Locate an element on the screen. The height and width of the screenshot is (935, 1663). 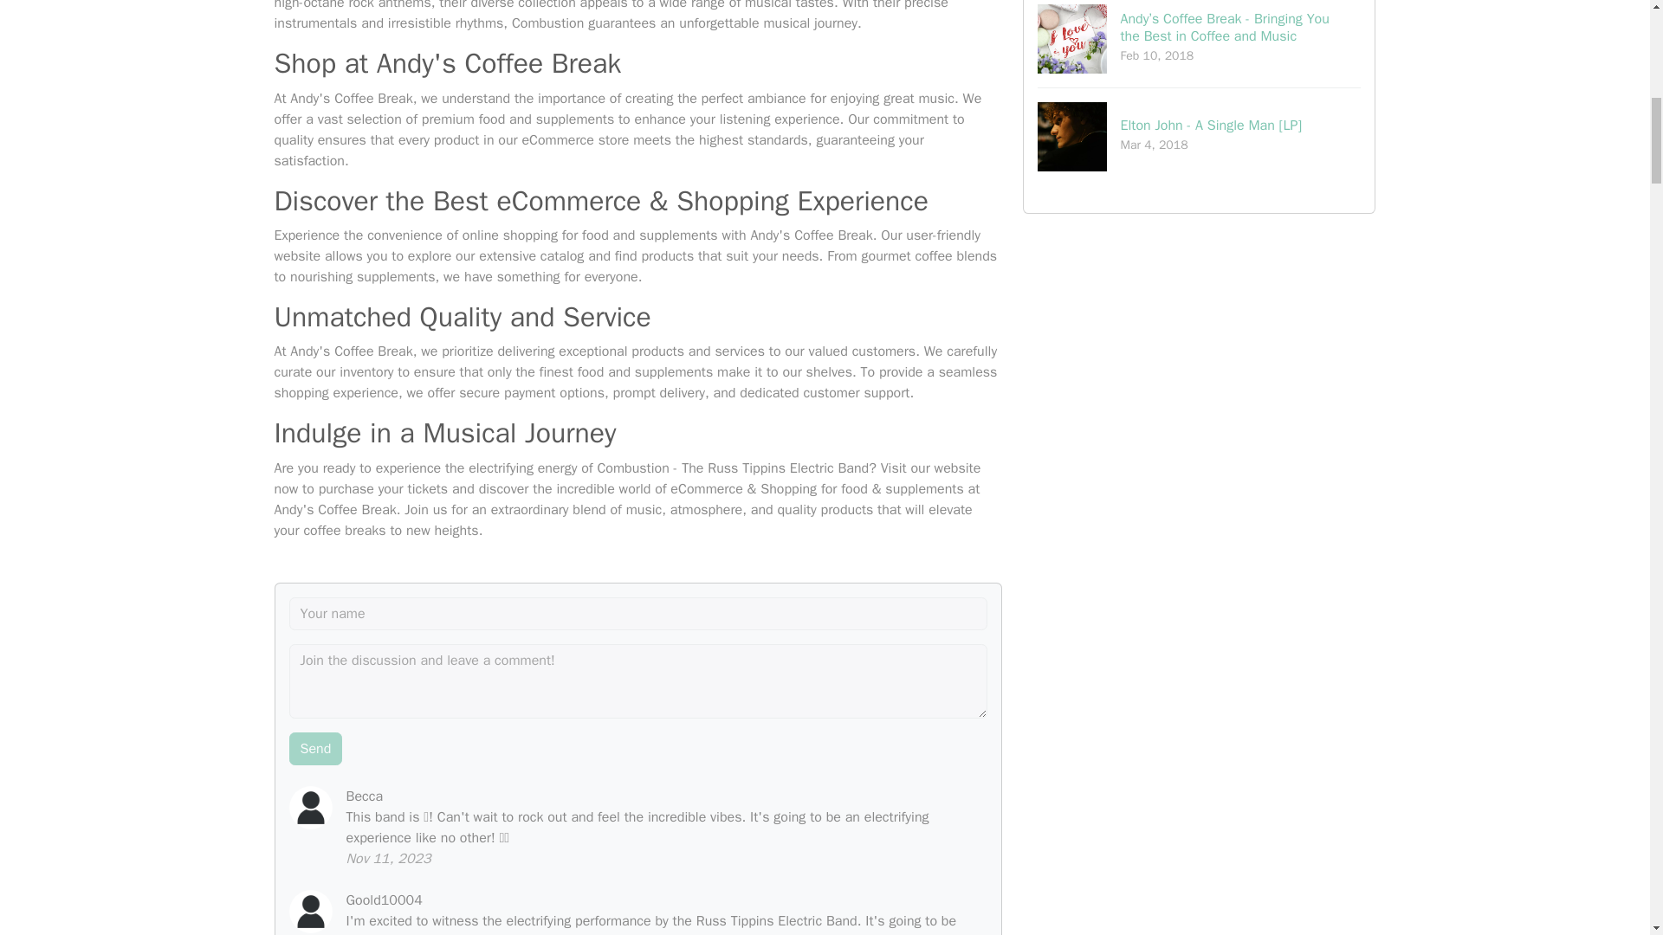
Send is located at coordinates (315, 748).